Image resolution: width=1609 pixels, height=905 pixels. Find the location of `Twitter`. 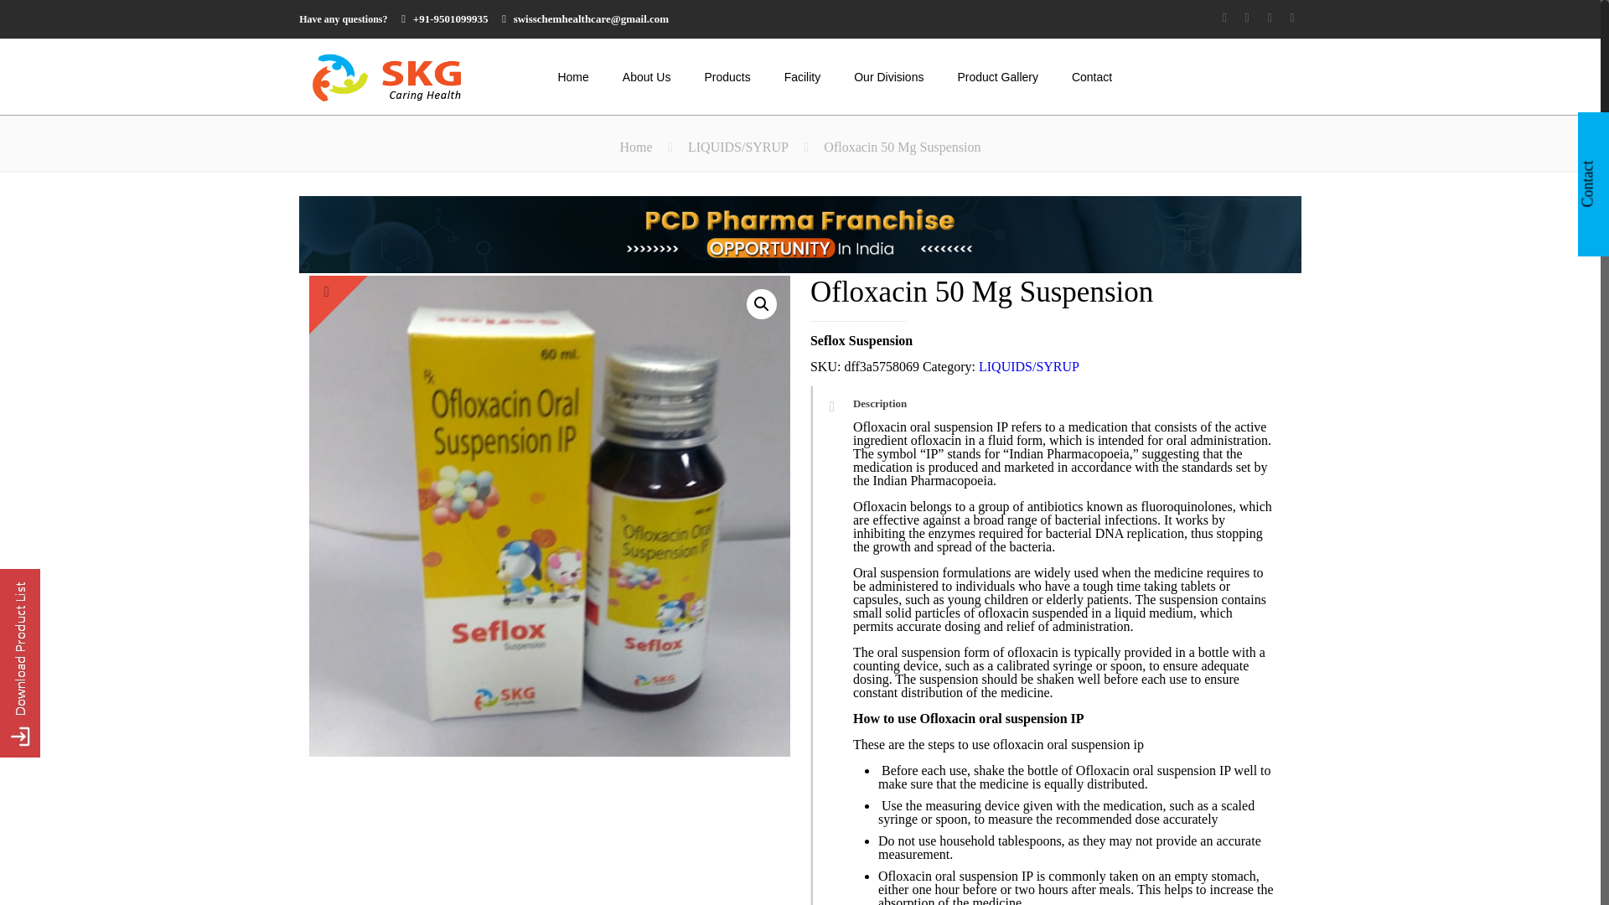

Twitter is located at coordinates (1247, 17).